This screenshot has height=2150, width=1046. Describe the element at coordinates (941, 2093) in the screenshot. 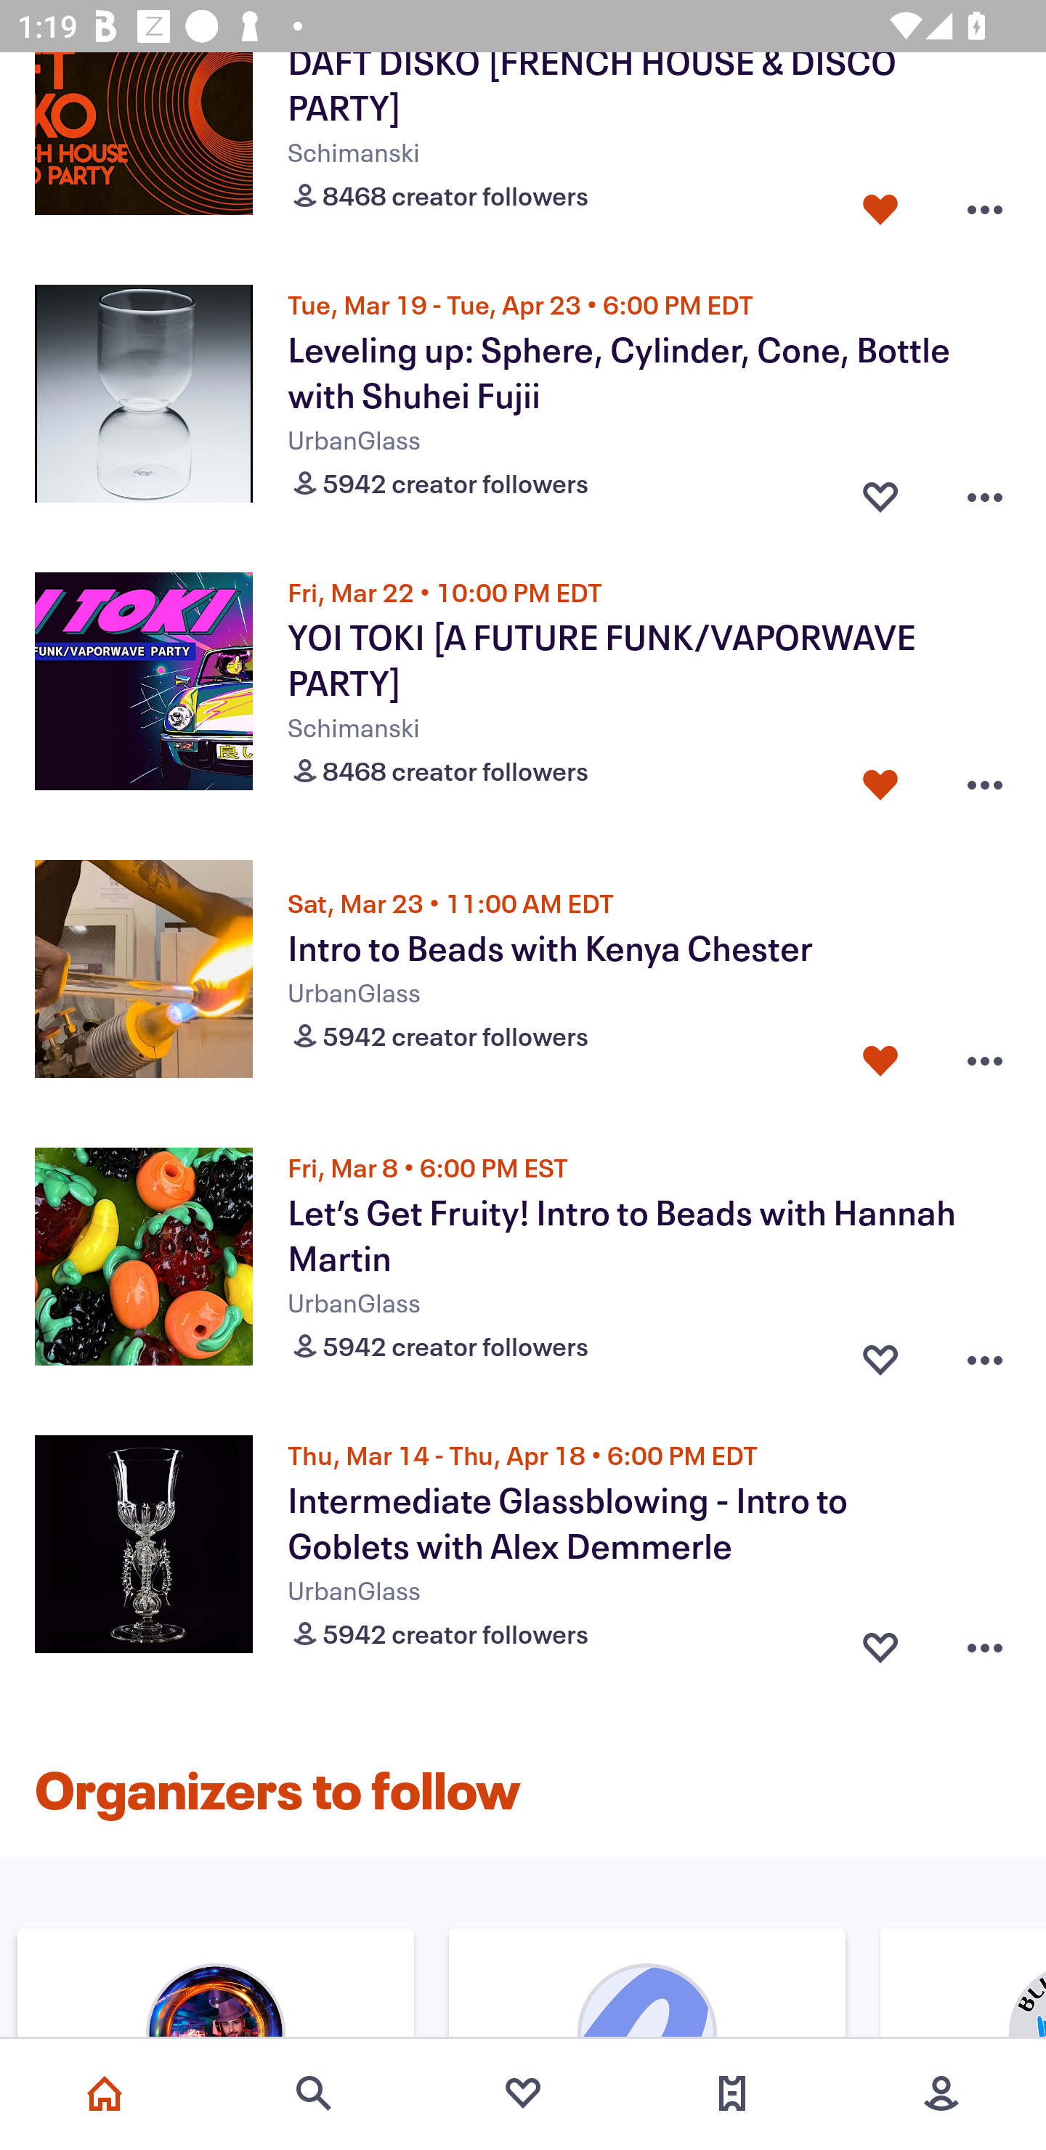

I see `More` at that location.